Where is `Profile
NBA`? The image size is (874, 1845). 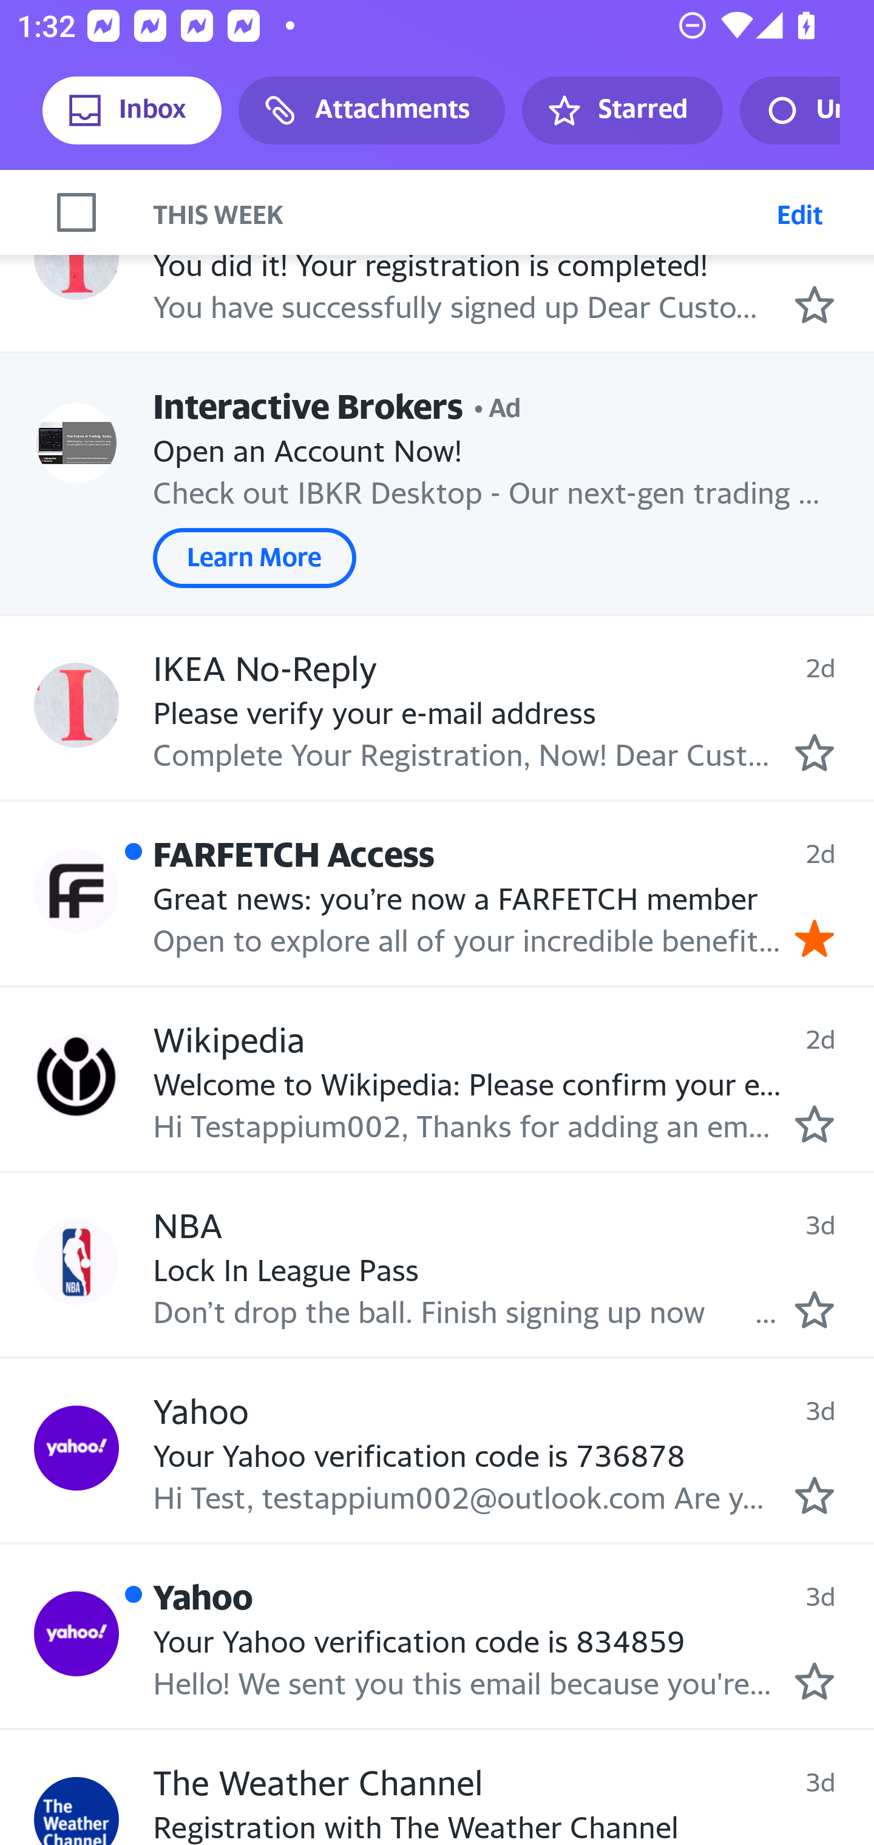
Profile
NBA is located at coordinates (76, 1262).